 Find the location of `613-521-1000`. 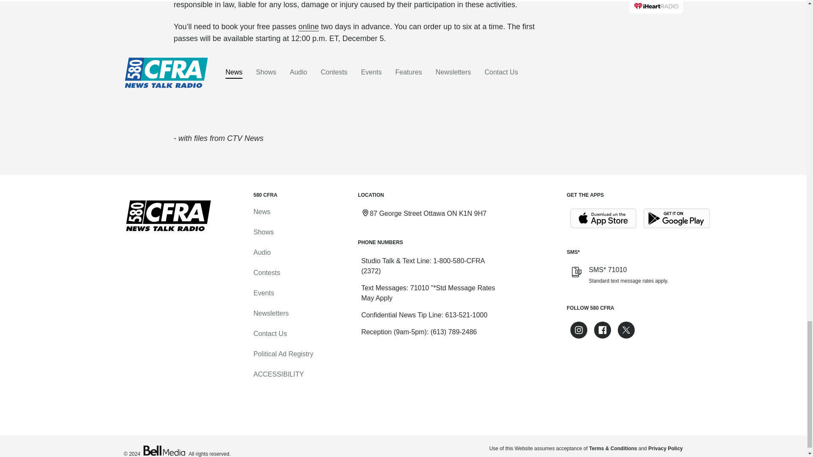

613-521-1000 is located at coordinates (466, 315).